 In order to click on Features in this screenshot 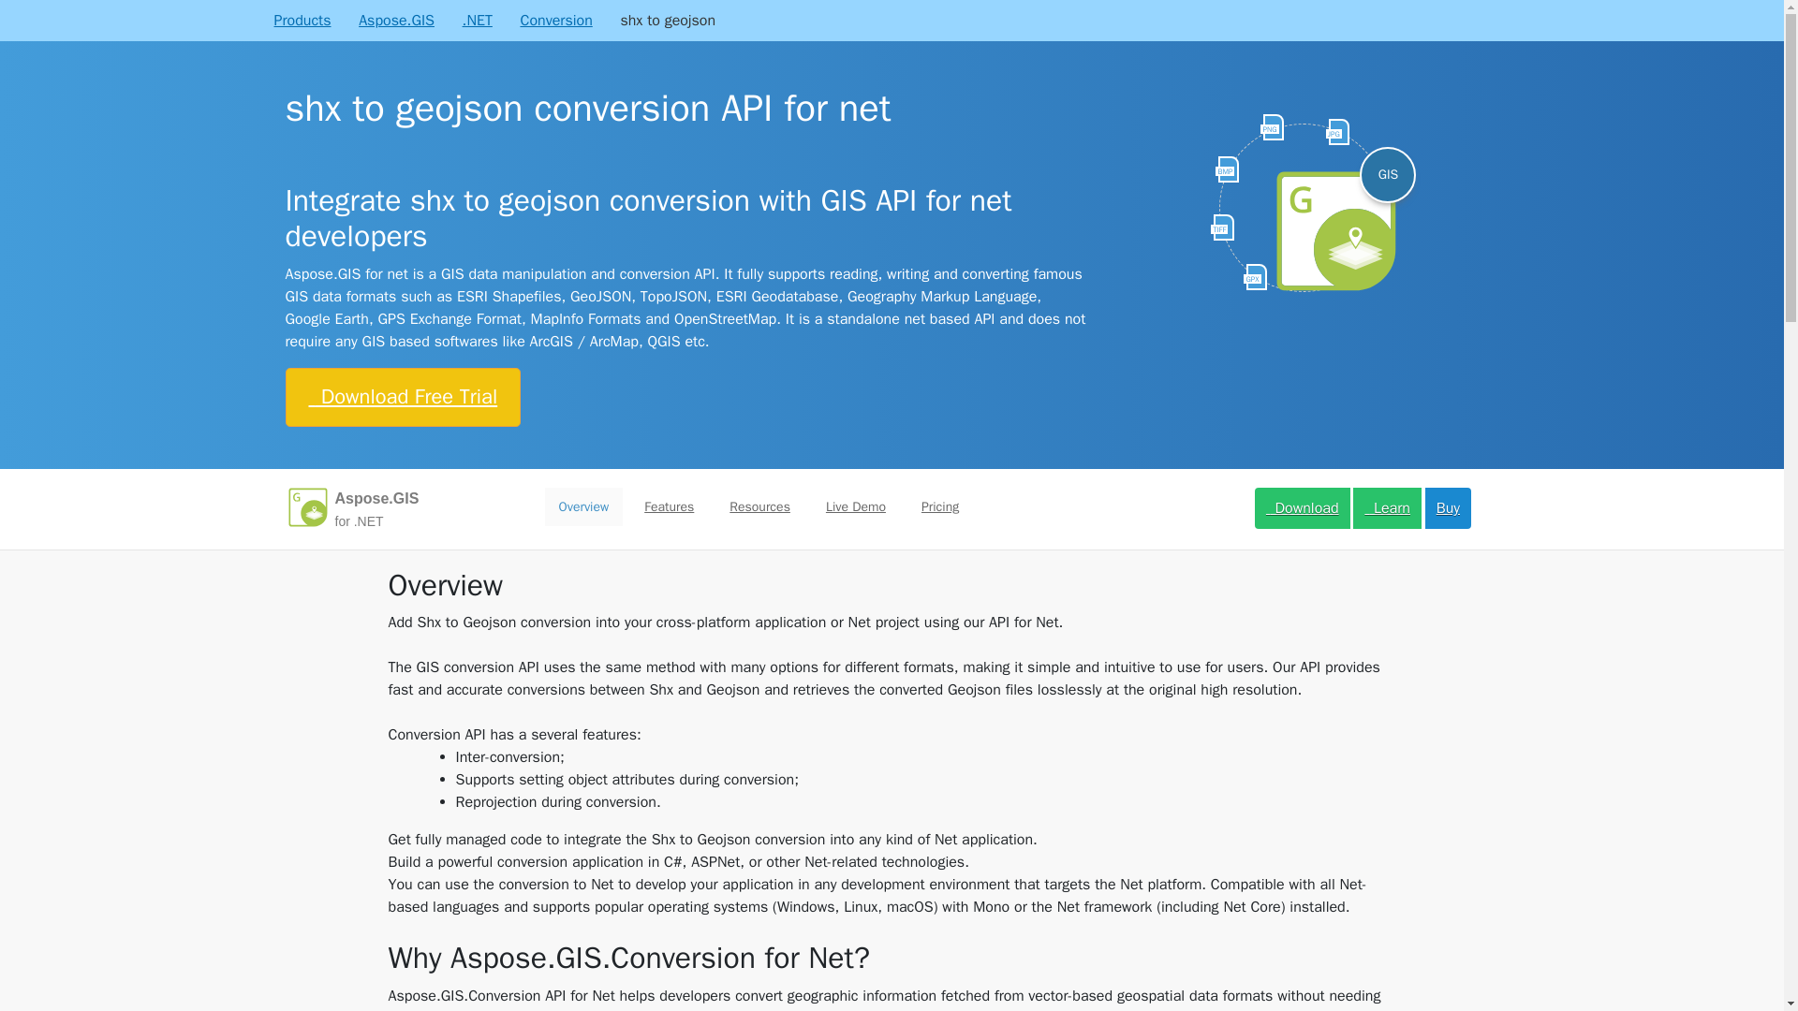, I will do `click(669, 505)`.